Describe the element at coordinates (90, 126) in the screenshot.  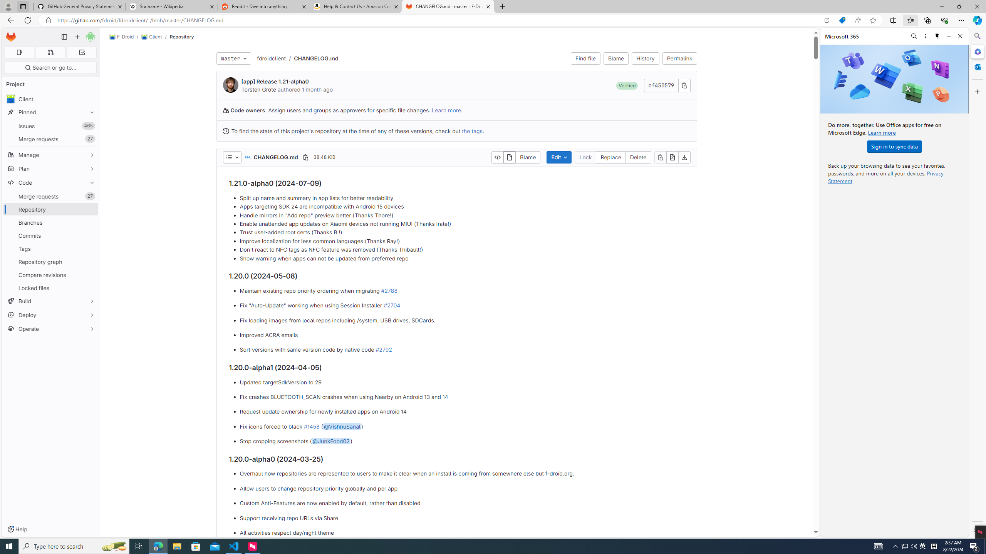
I see `Unpin Issues` at that location.